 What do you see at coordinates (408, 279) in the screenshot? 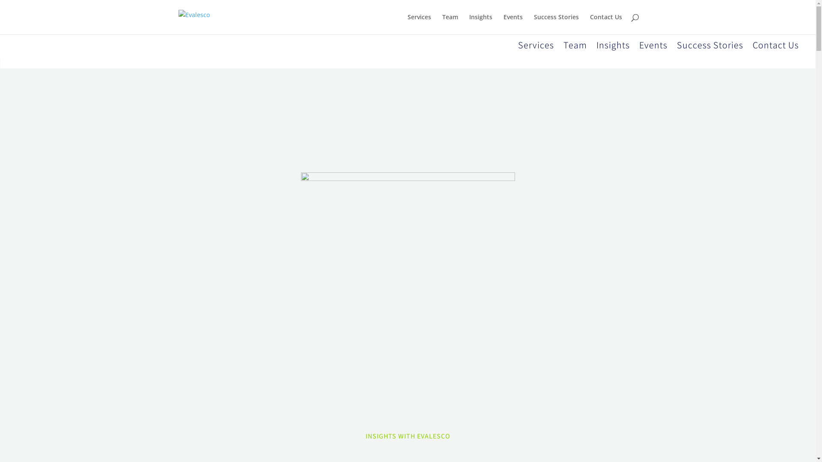
I see `pexels-evie-shaffer-2395251` at bounding box center [408, 279].